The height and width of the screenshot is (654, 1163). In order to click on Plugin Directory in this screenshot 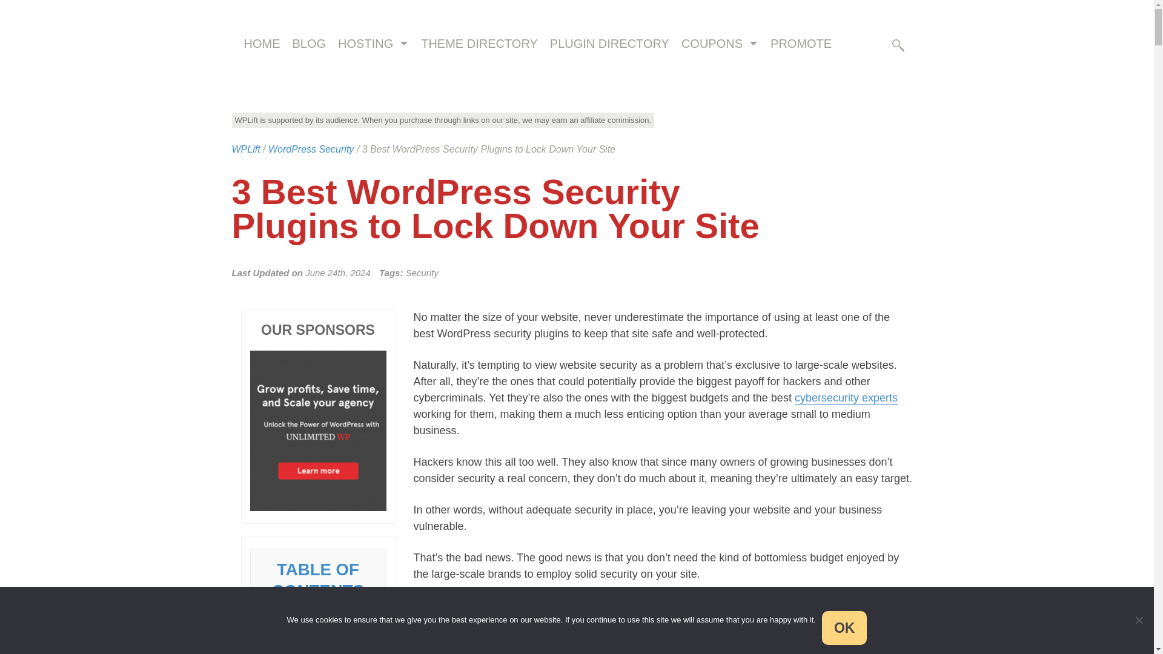, I will do `click(609, 44)`.